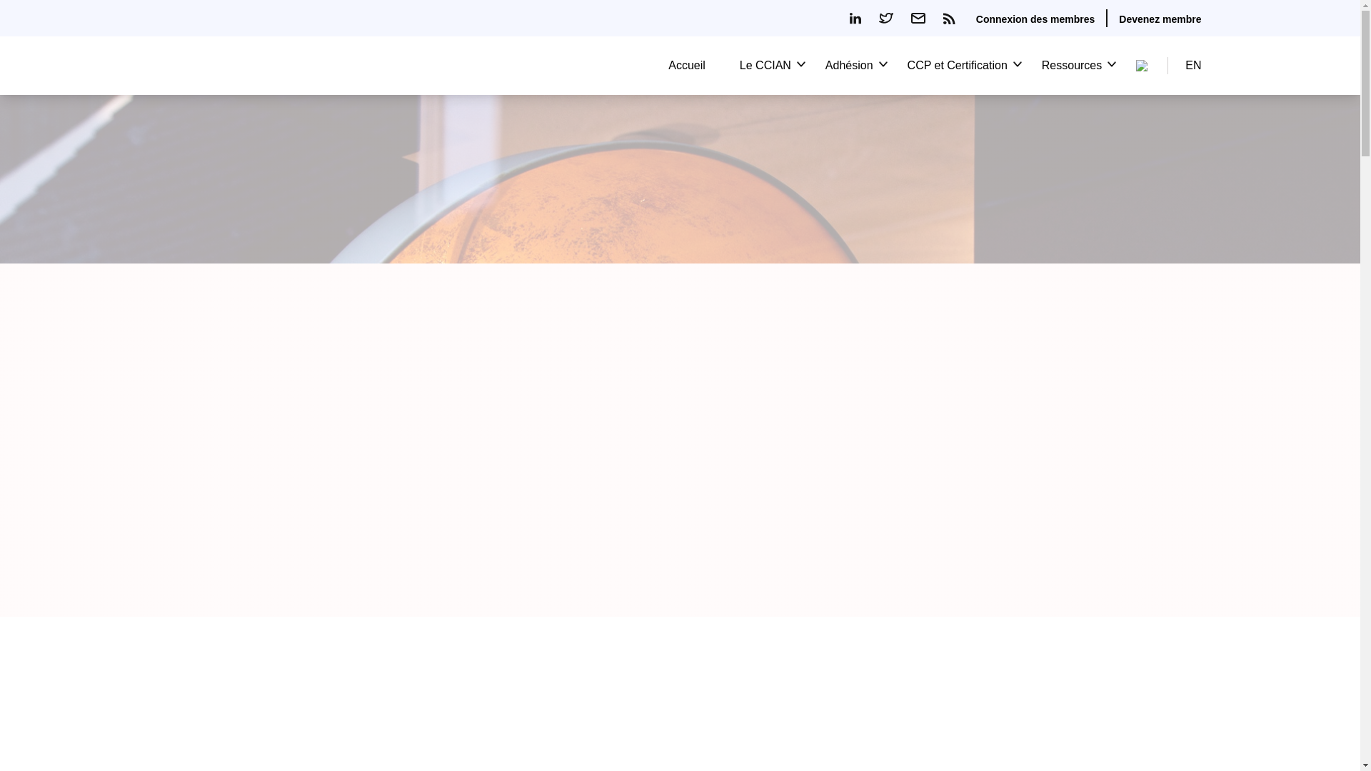 The width and height of the screenshot is (1371, 771). What do you see at coordinates (687, 66) in the screenshot?
I see `Accueil` at bounding box center [687, 66].